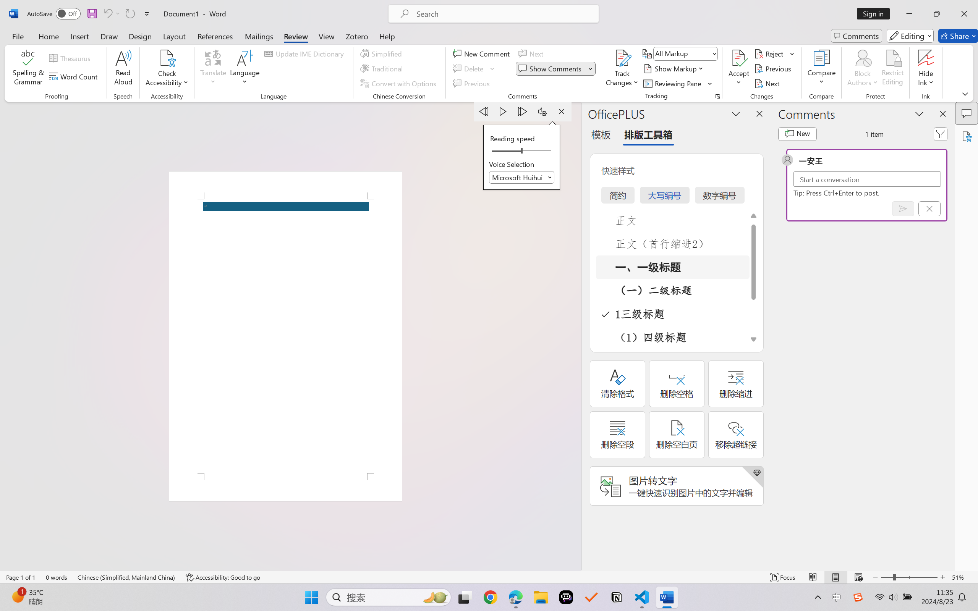  Describe the element at coordinates (622, 69) in the screenshot. I see `Track Changes` at that location.